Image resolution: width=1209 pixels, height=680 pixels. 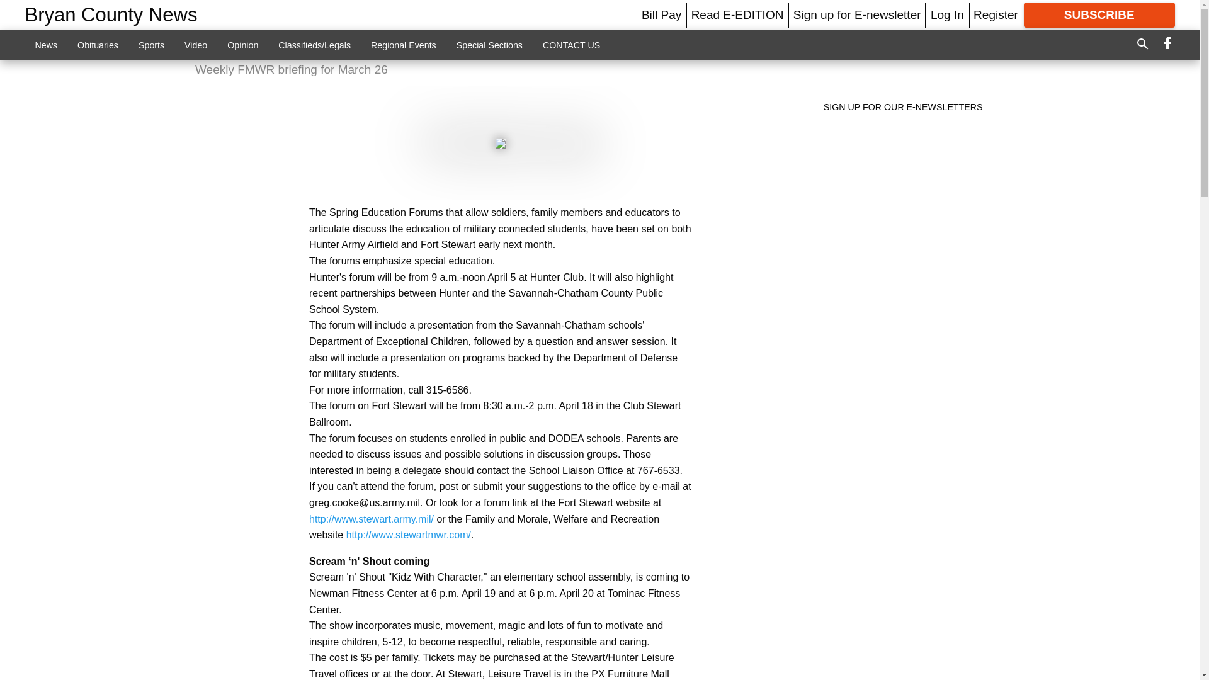 What do you see at coordinates (111, 15) in the screenshot?
I see `Bryan County News` at bounding box center [111, 15].